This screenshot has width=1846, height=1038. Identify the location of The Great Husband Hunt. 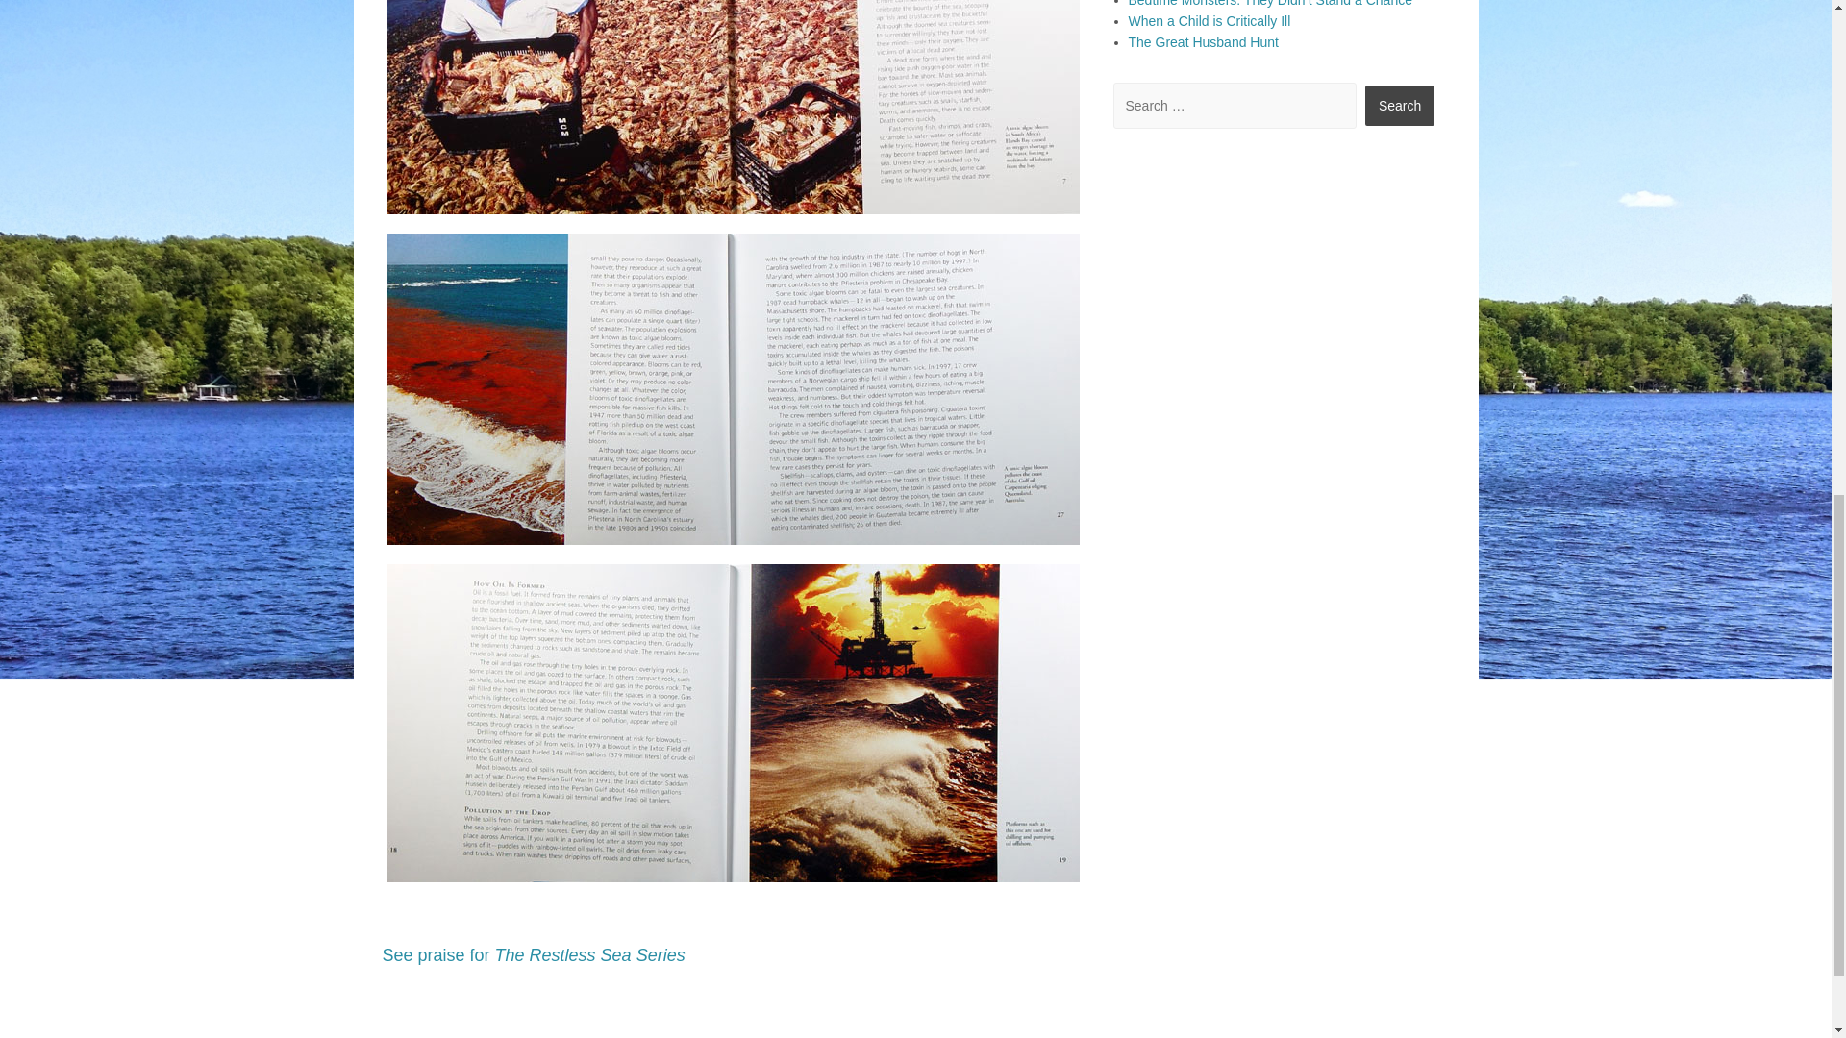
(1204, 41).